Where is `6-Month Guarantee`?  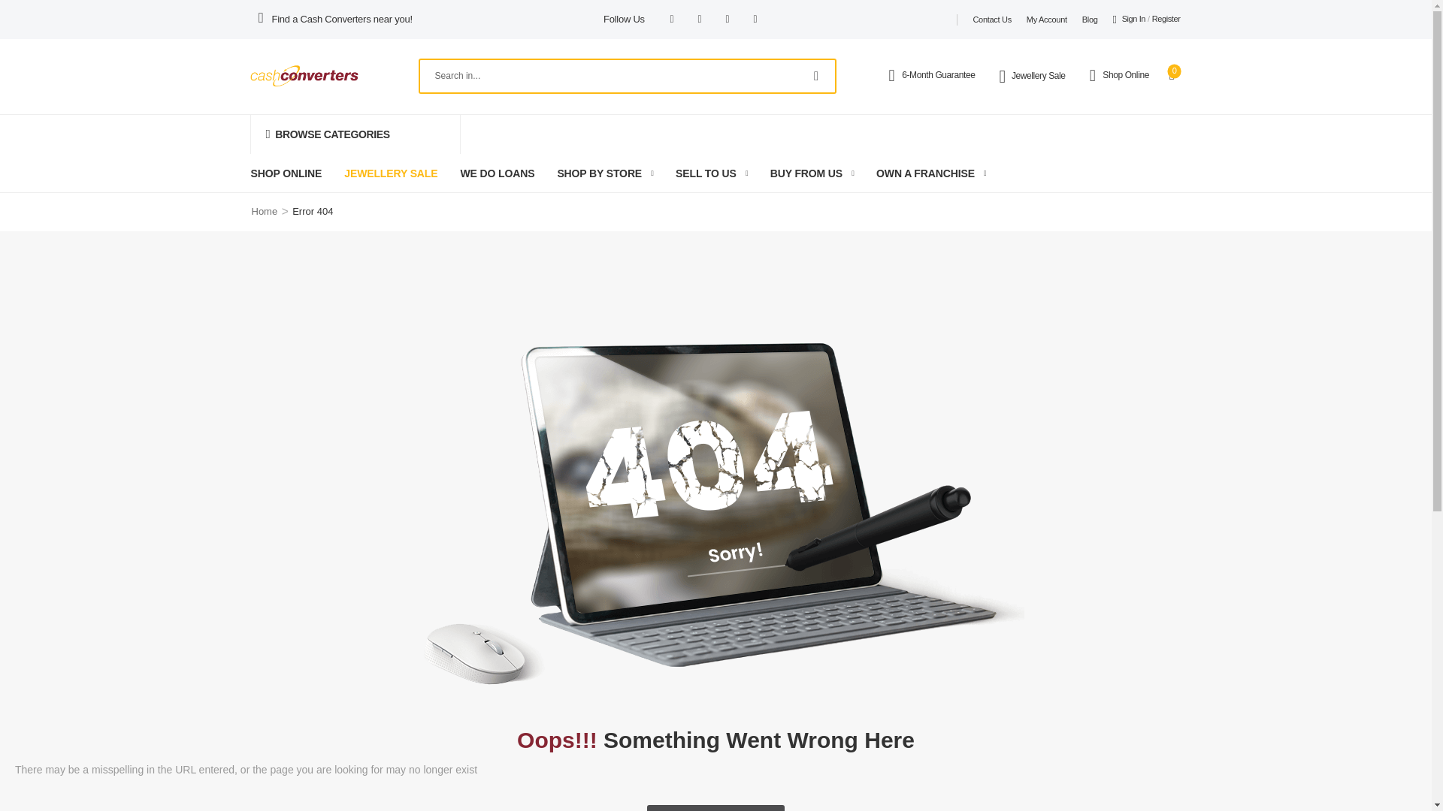 6-Month Guarantee is located at coordinates (944, 75).